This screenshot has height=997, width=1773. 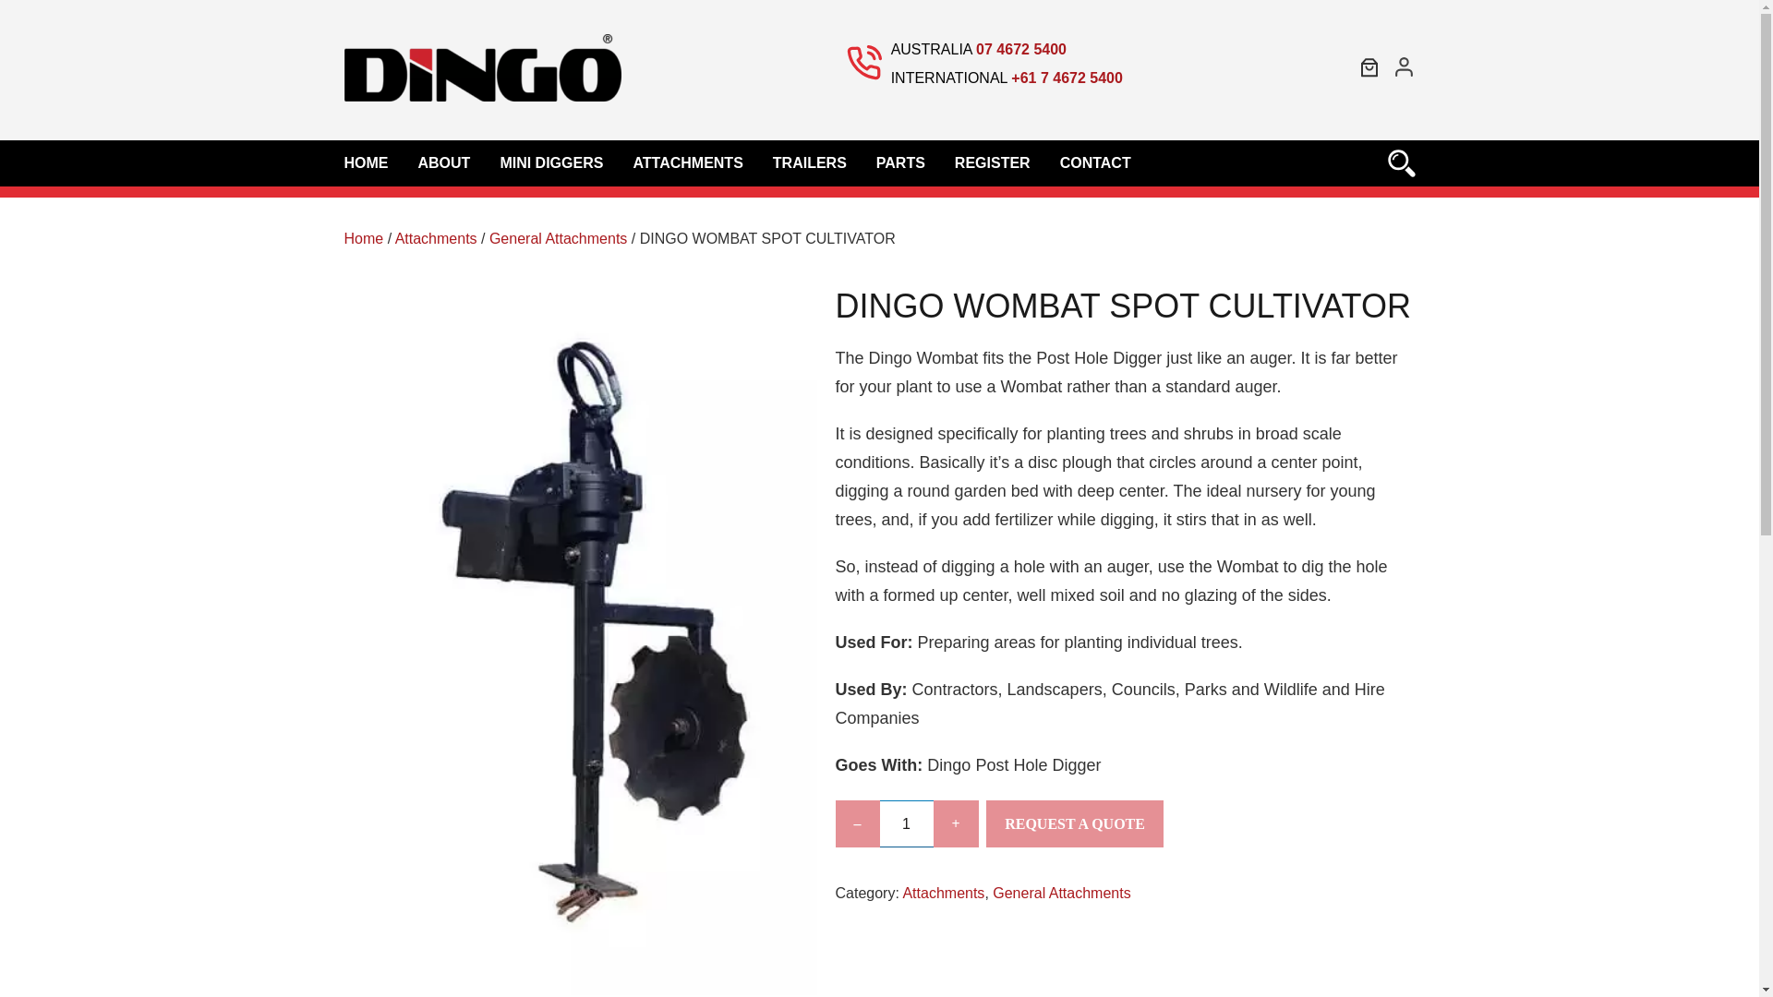 I want to click on 07 4672 5400, so click(x=1021, y=48).